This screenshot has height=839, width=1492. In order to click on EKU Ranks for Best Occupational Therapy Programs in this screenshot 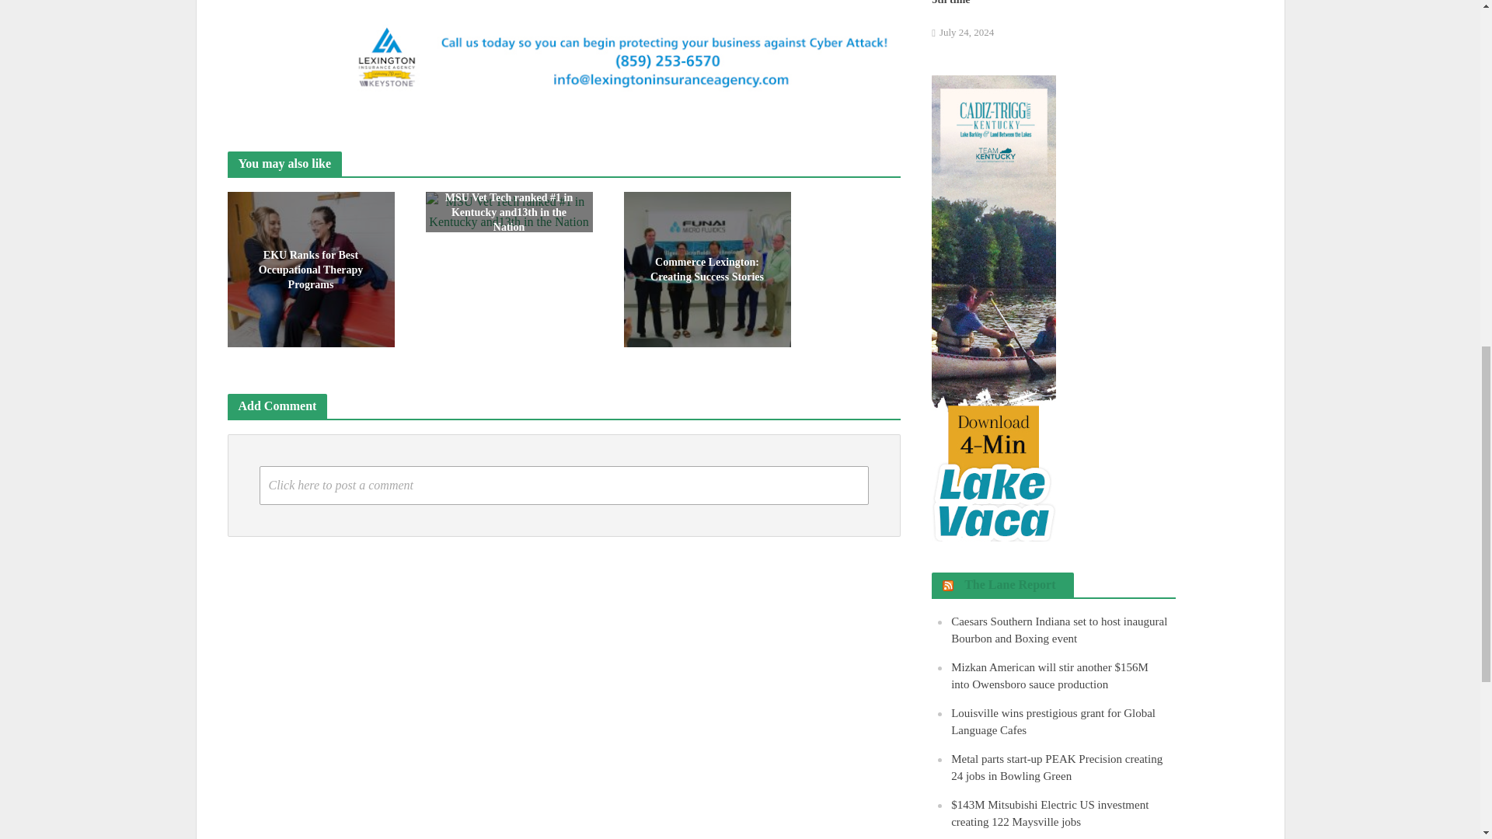, I will do `click(309, 268)`.